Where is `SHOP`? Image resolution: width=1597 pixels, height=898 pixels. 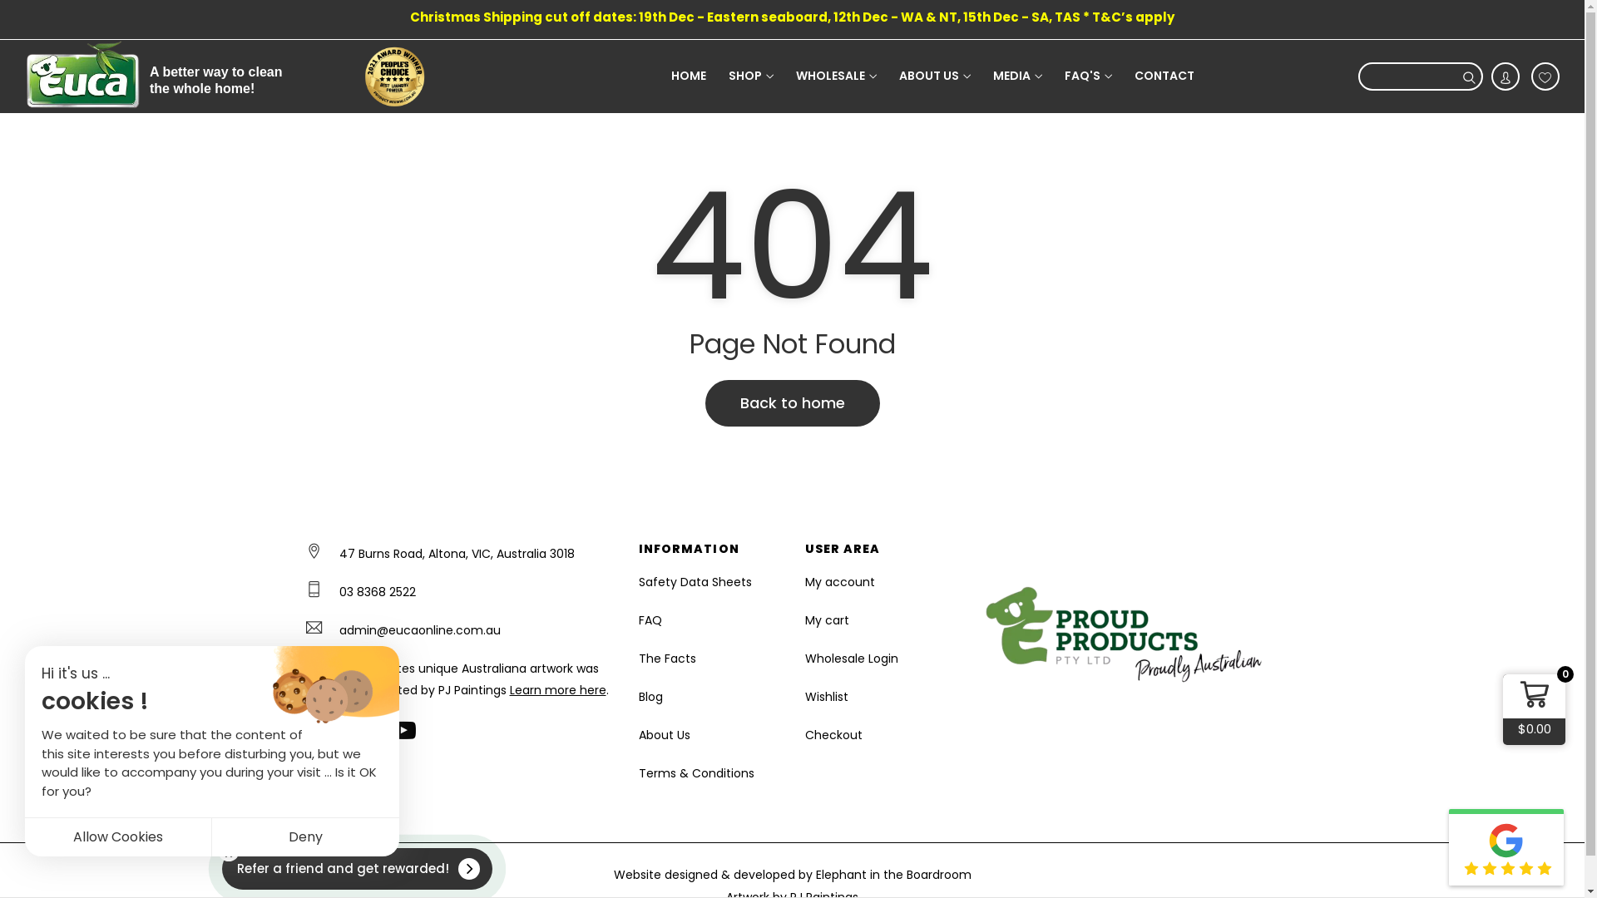
SHOP is located at coordinates (751, 76).